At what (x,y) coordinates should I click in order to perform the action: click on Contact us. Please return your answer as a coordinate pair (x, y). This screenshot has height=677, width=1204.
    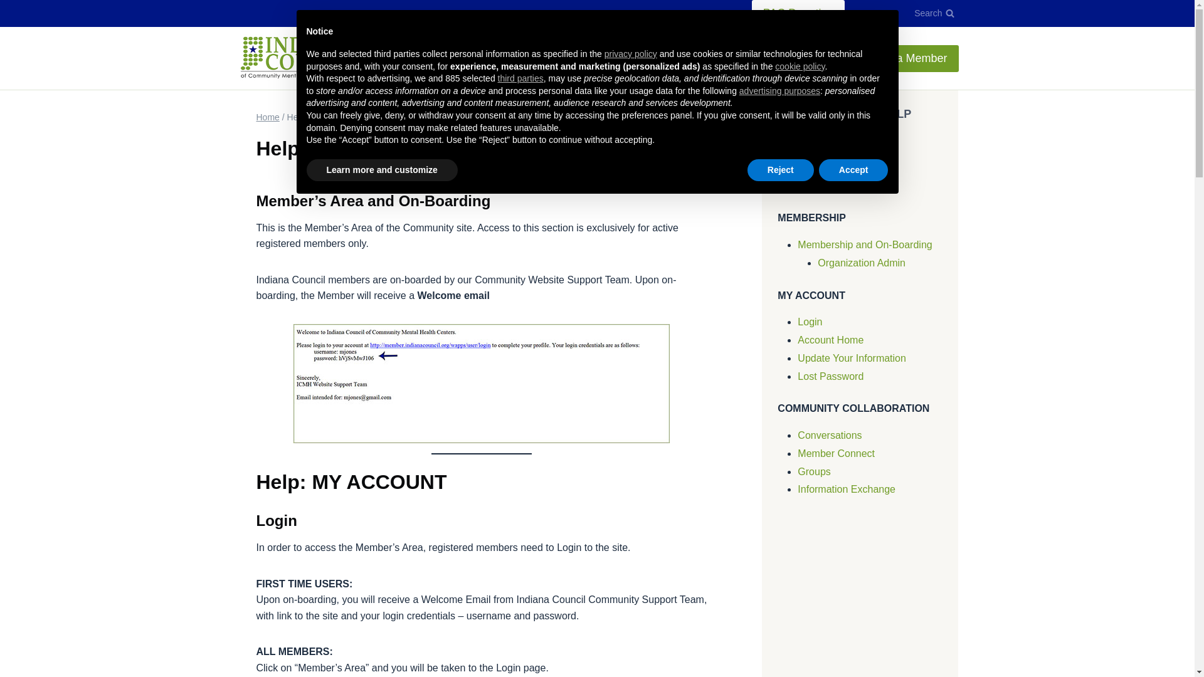
    Looking at the image, I should click on (877, 14).